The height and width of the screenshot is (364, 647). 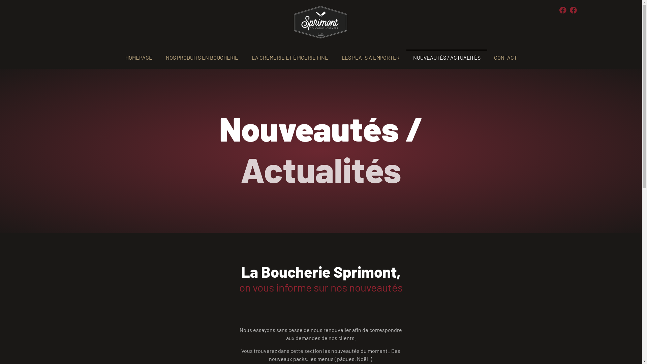 I want to click on NOS PRODUITS EN BOUCHERIE, so click(x=202, y=58).